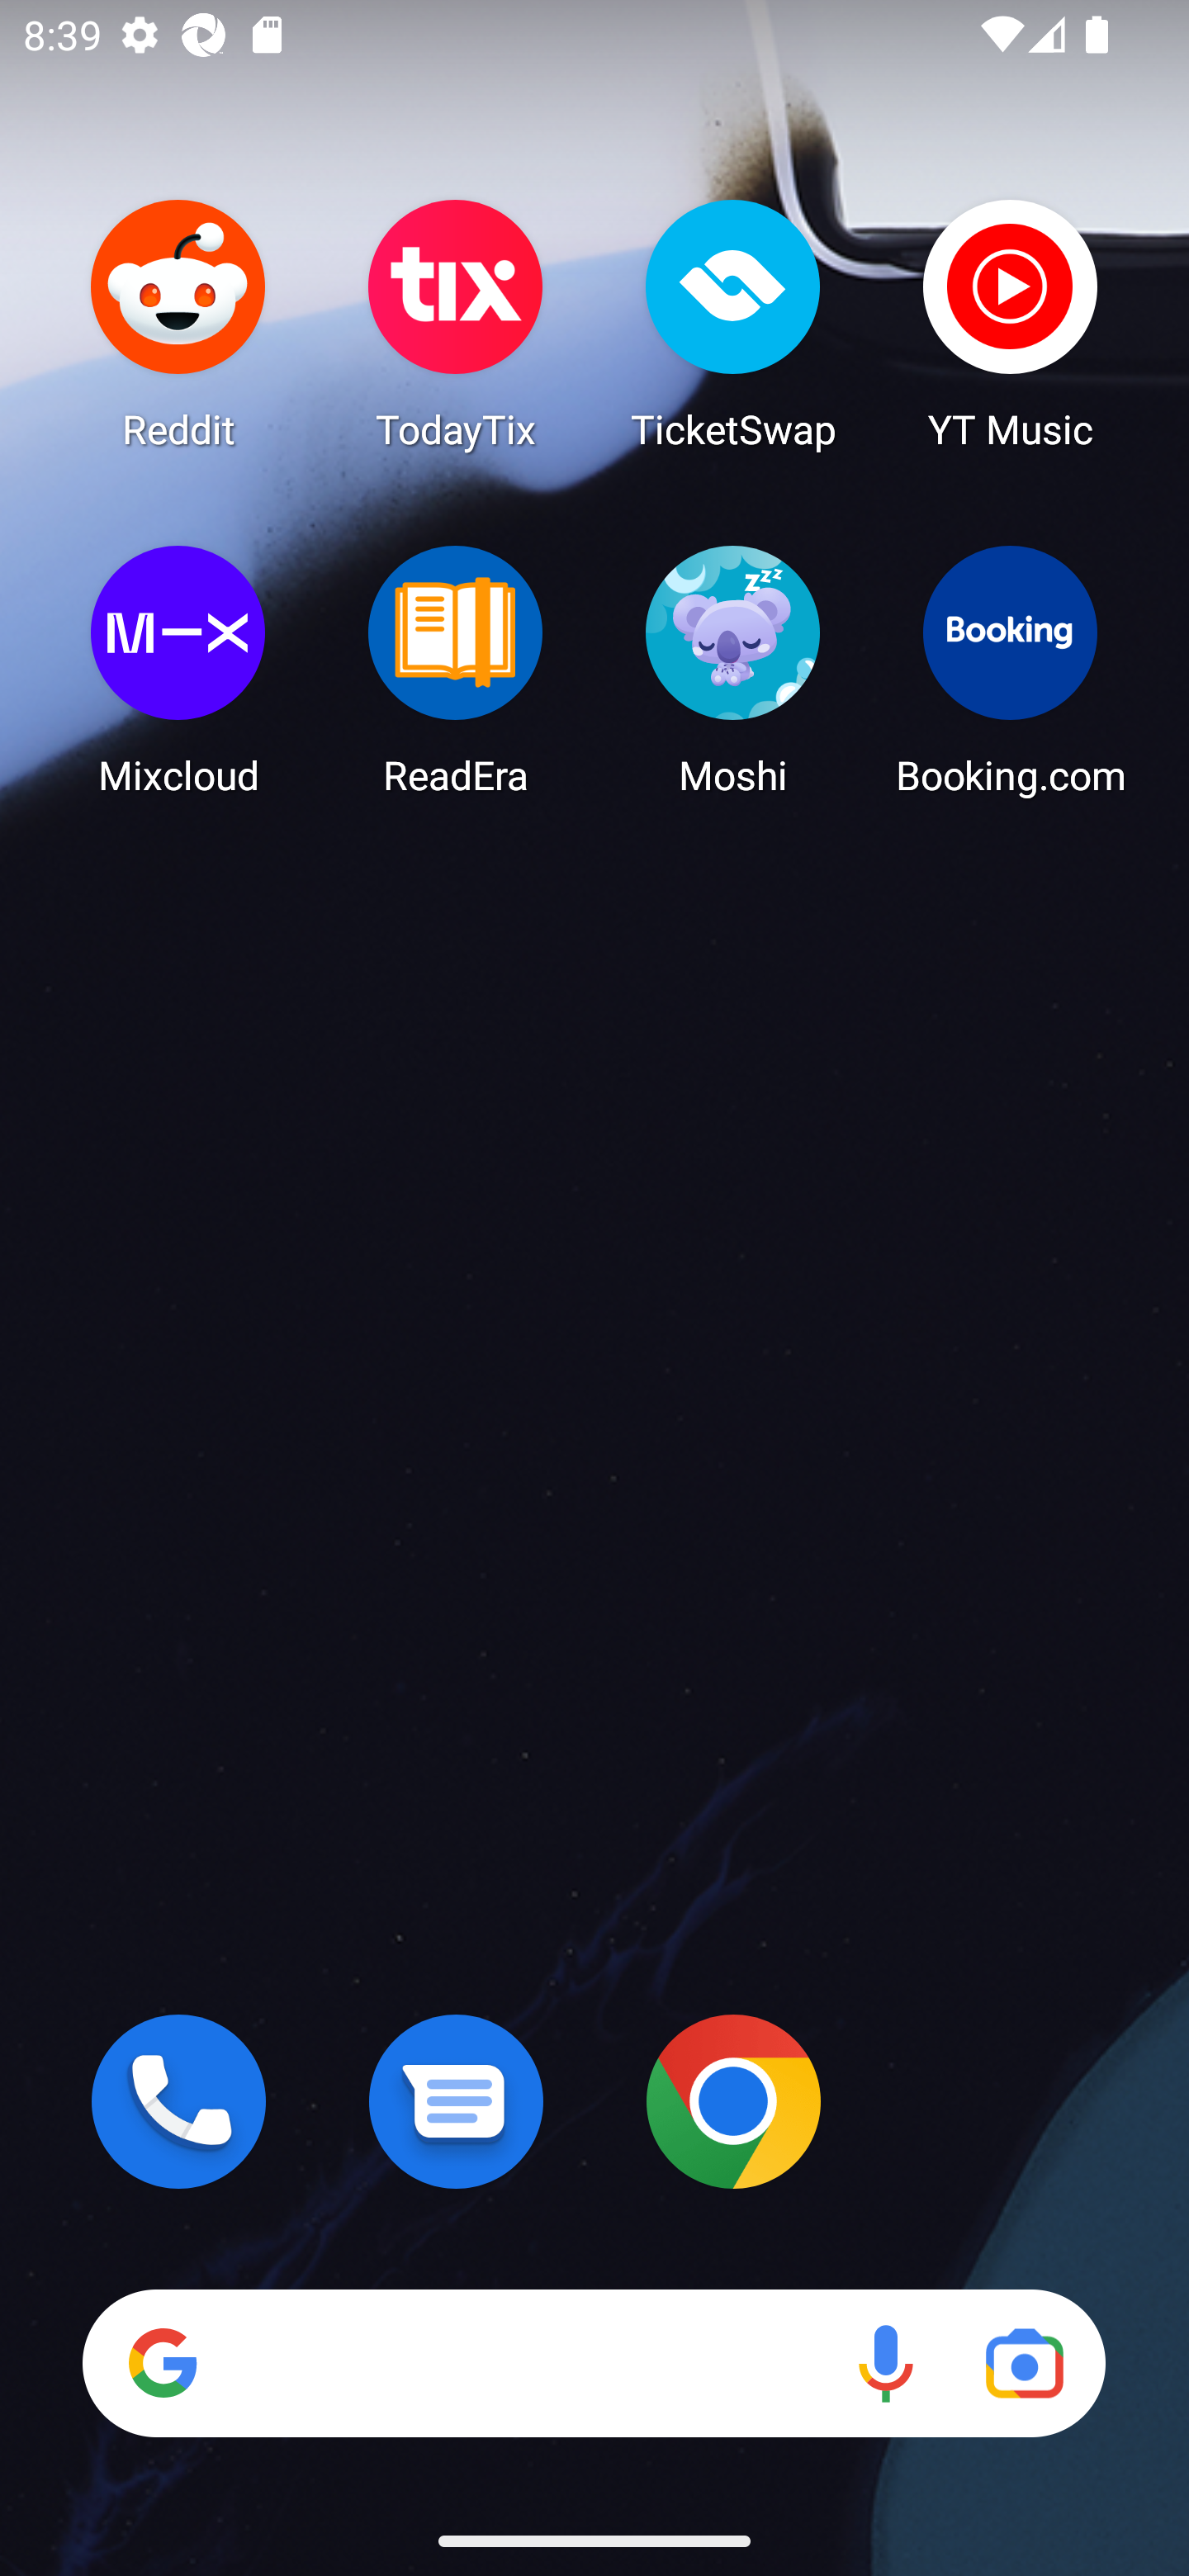  I want to click on TodayTix, so click(456, 324).